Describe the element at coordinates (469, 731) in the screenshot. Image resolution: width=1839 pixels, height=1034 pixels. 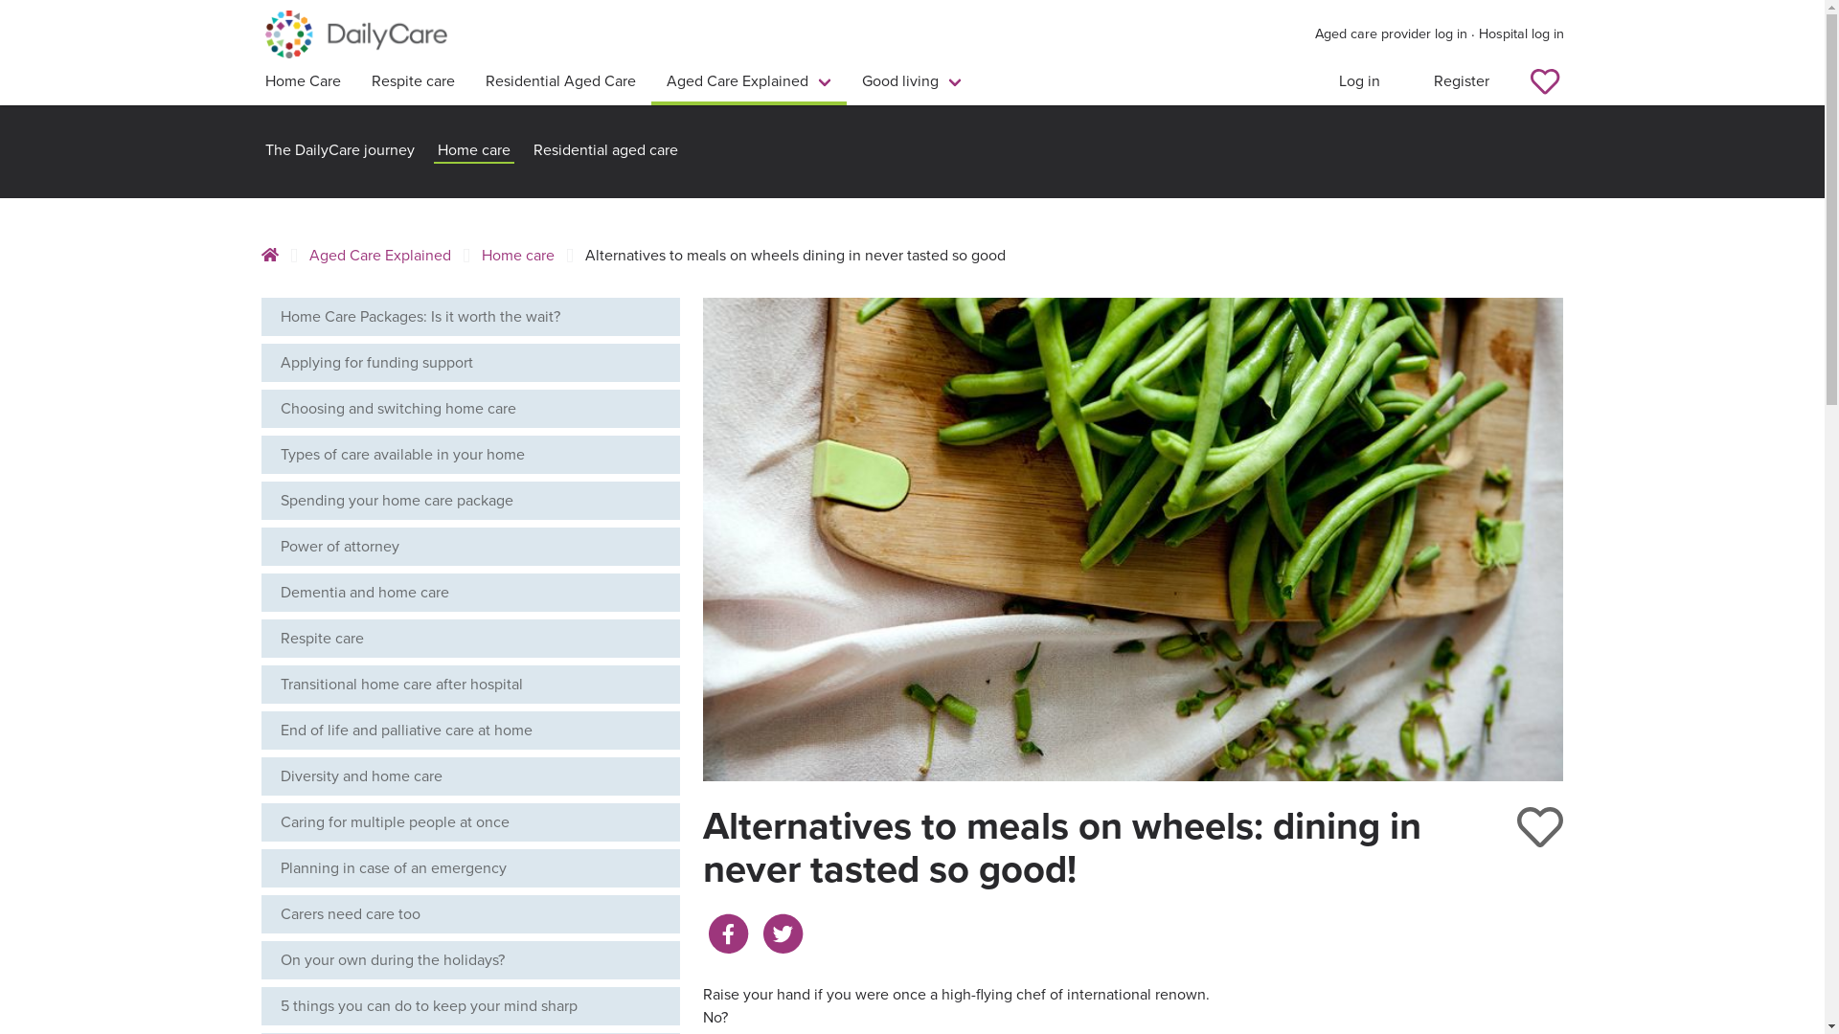
I see `End of life and palliative care at home` at that location.